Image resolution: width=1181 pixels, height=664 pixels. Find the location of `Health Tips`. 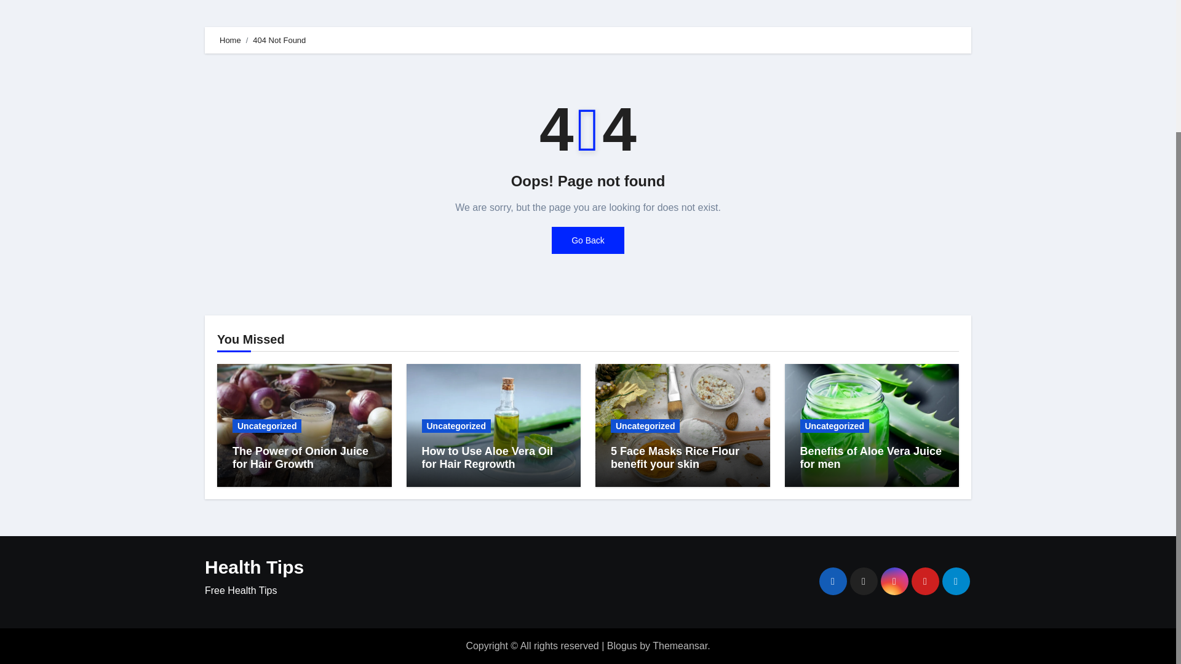

Health Tips is located at coordinates (253, 567).